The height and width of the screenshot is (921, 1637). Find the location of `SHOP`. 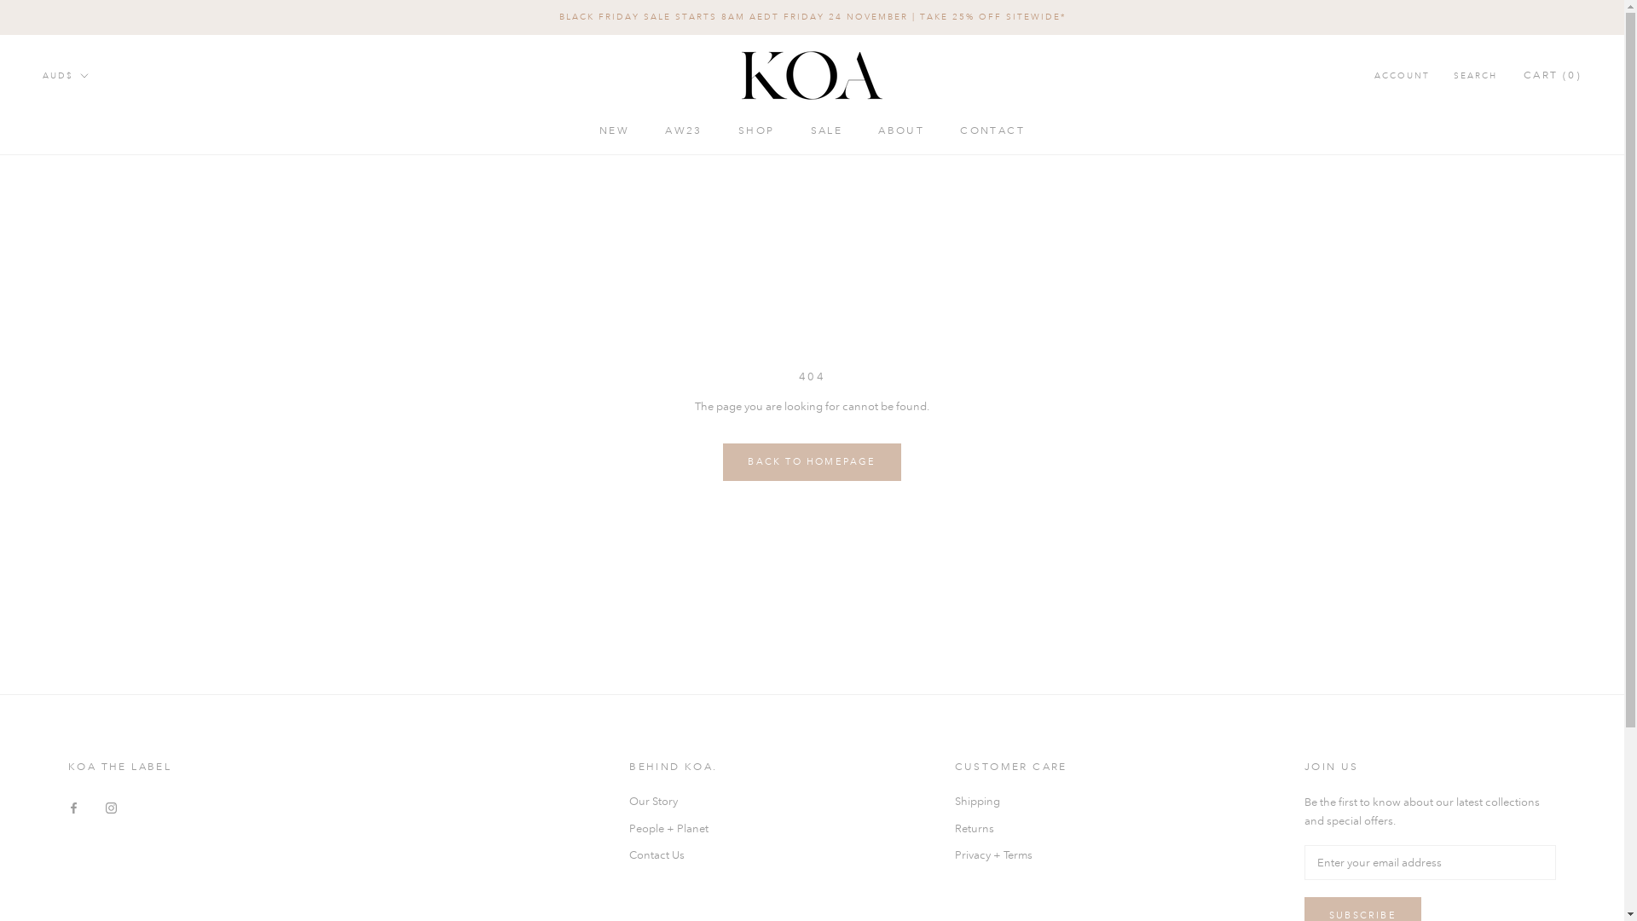

SHOP is located at coordinates (757, 131).